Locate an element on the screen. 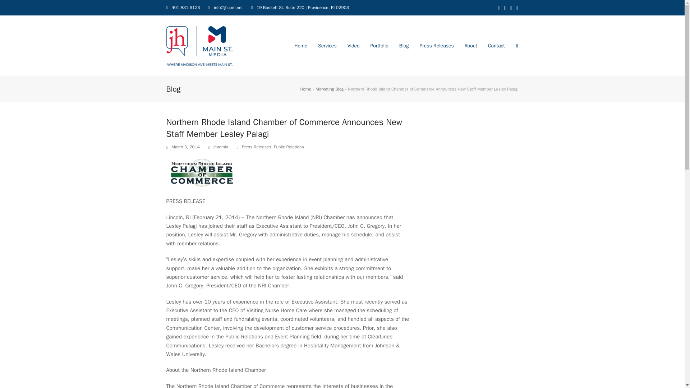  Posts by jhadmin is located at coordinates (221, 147).